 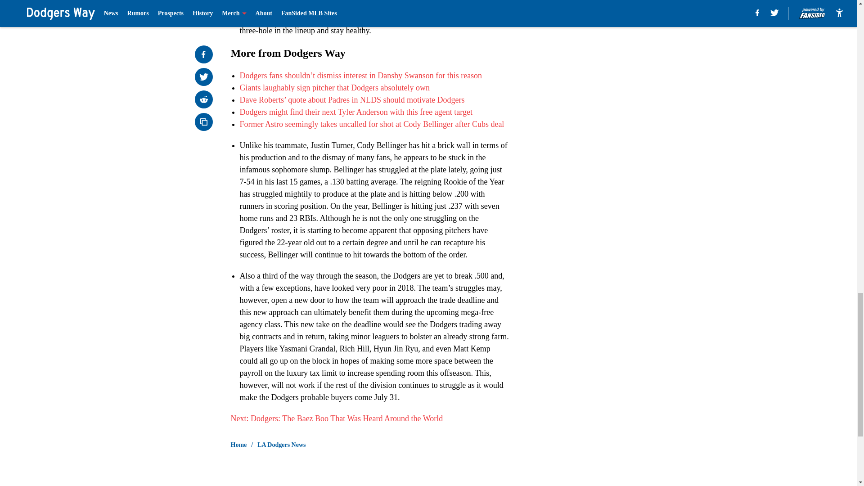 What do you see at coordinates (282, 445) in the screenshot?
I see `LA Dodgers News` at bounding box center [282, 445].